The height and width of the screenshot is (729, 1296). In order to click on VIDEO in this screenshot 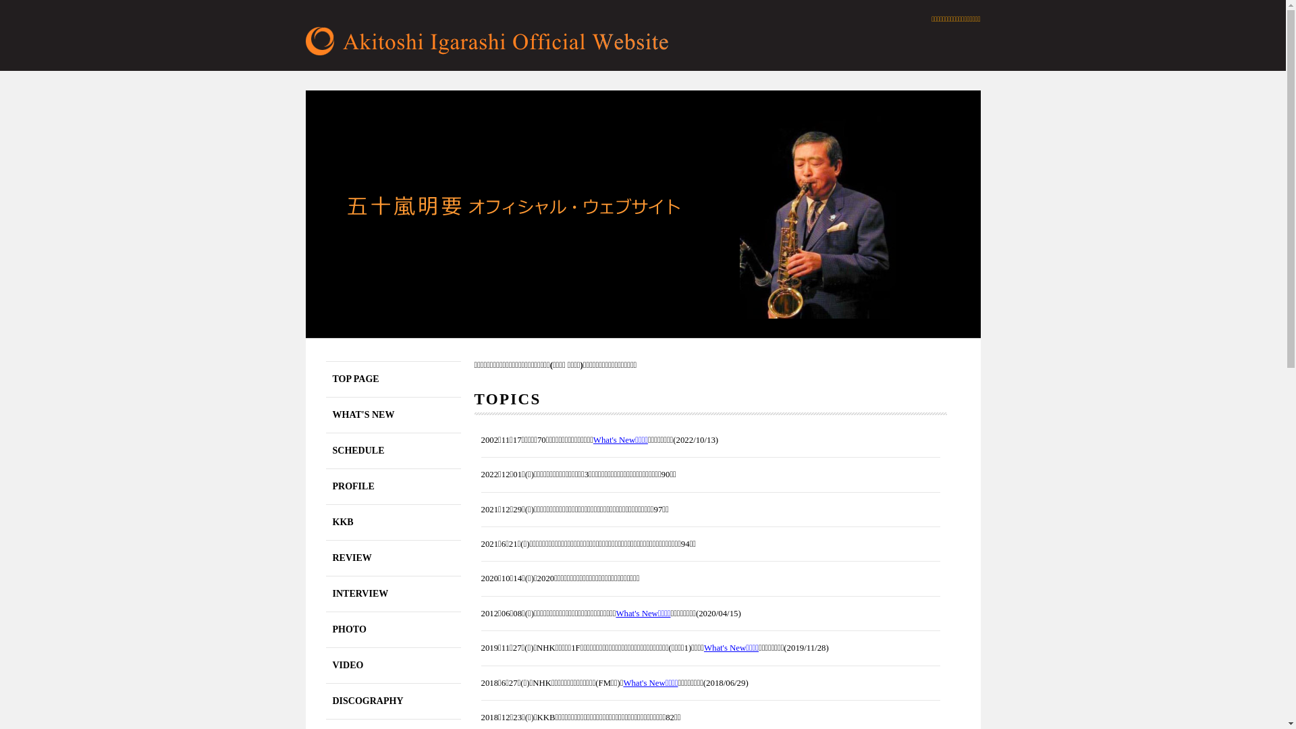, I will do `click(393, 666)`.